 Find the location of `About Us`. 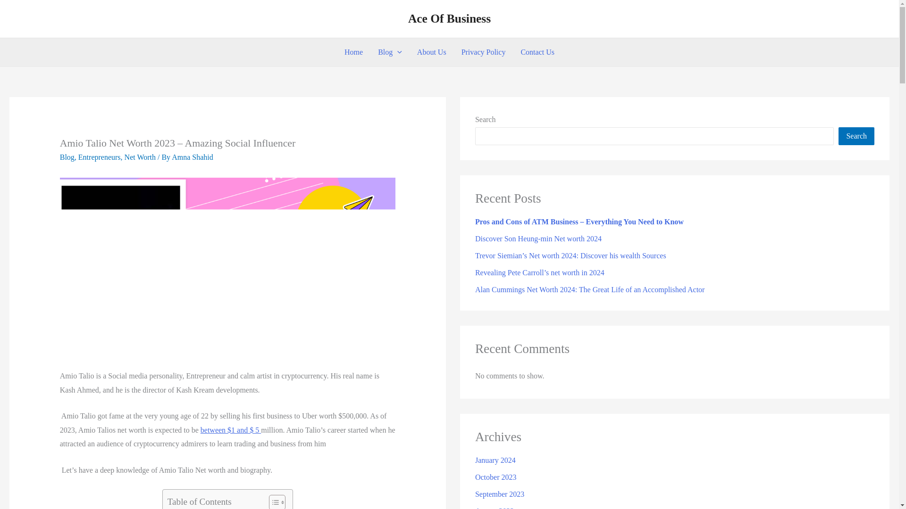

About Us is located at coordinates (431, 52).